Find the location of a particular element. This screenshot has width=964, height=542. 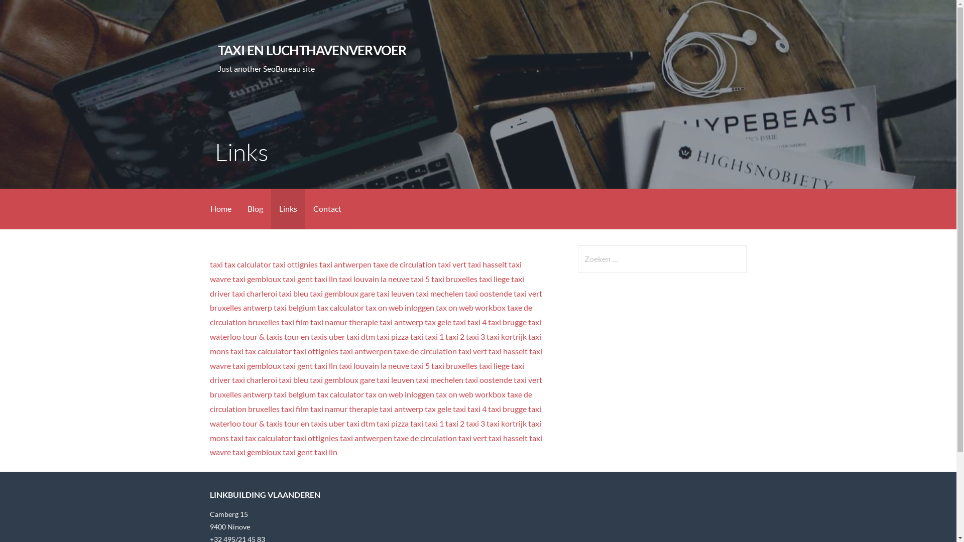

taxi lln is located at coordinates (326, 279).